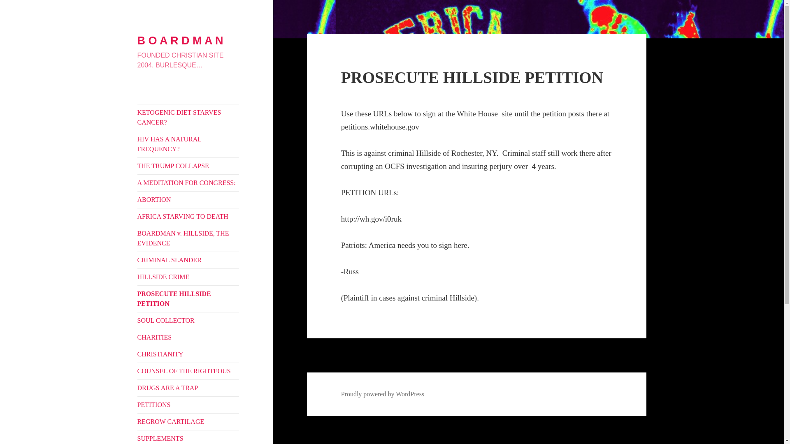  What do you see at coordinates (188, 117) in the screenshot?
I see `KETOGENIC DIET STARVES CANCER?` at bounding box center [188, 117].